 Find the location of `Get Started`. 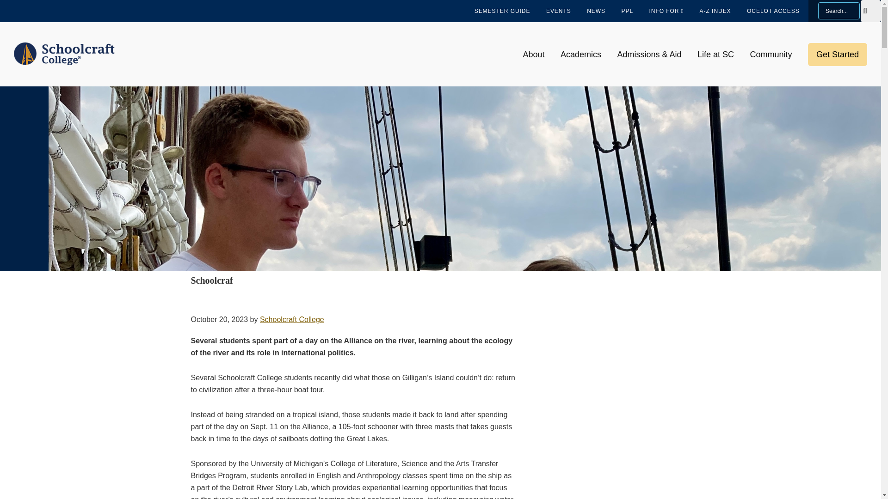

Get Started is located at coordinates (838, 54).